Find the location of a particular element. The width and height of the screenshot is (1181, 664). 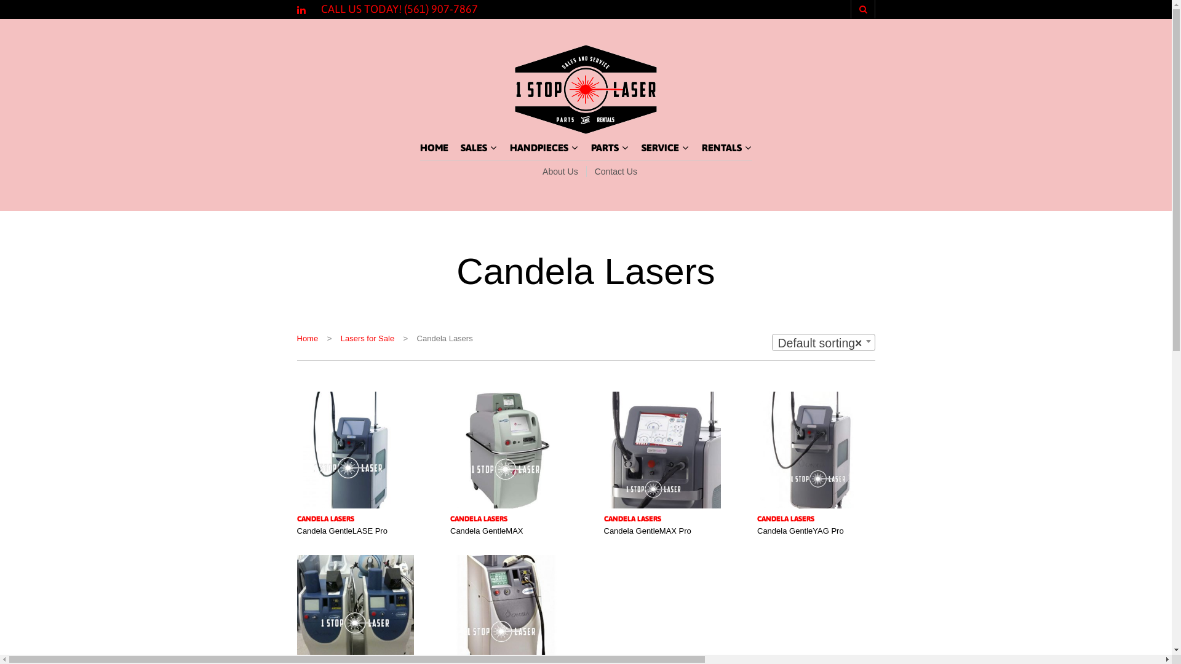

Contact Us is located at coordinates (611, 172).